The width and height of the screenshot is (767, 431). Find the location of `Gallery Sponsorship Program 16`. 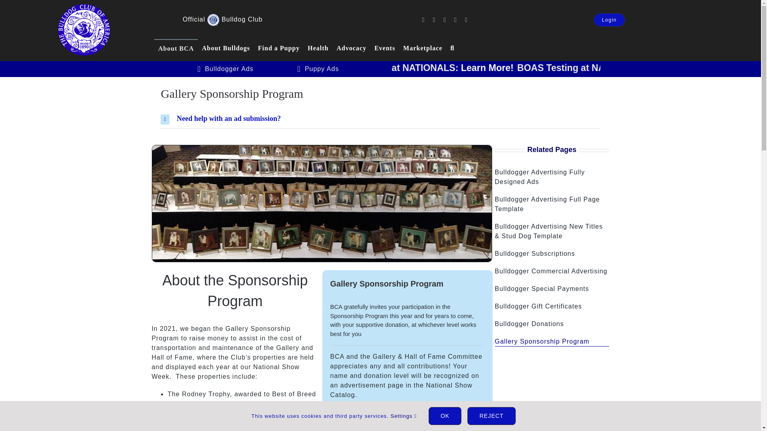

Gallery Sponsorship Program 16 is located at coordinates (213, 20).